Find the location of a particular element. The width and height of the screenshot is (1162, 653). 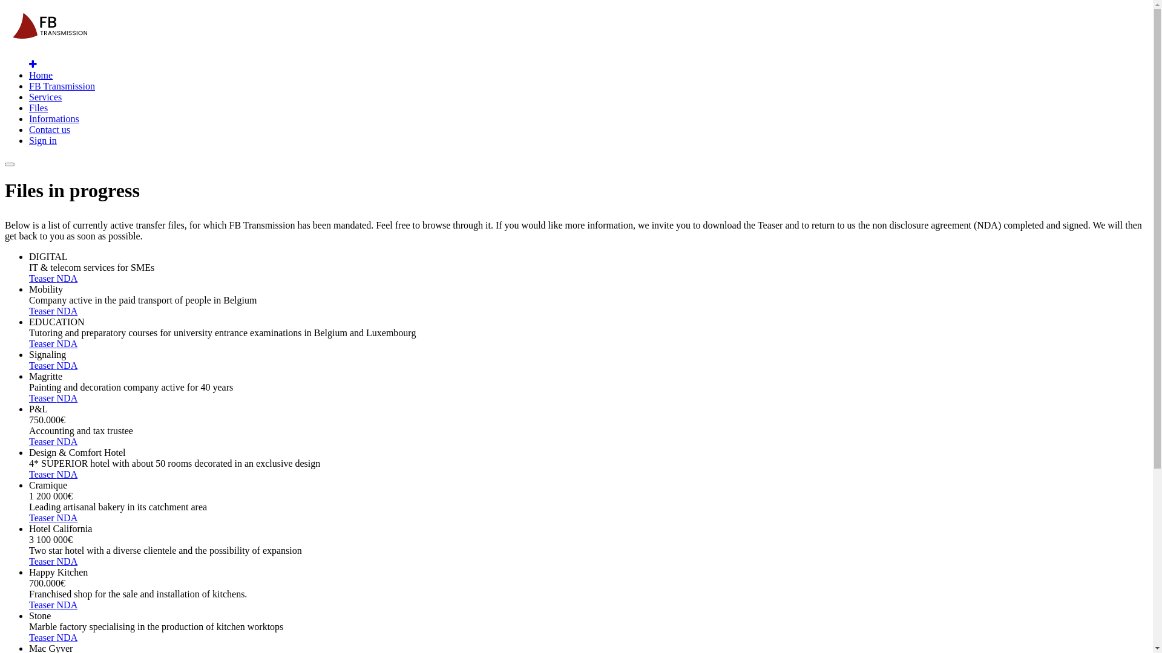

Informations is located at coordinates (54, 119).